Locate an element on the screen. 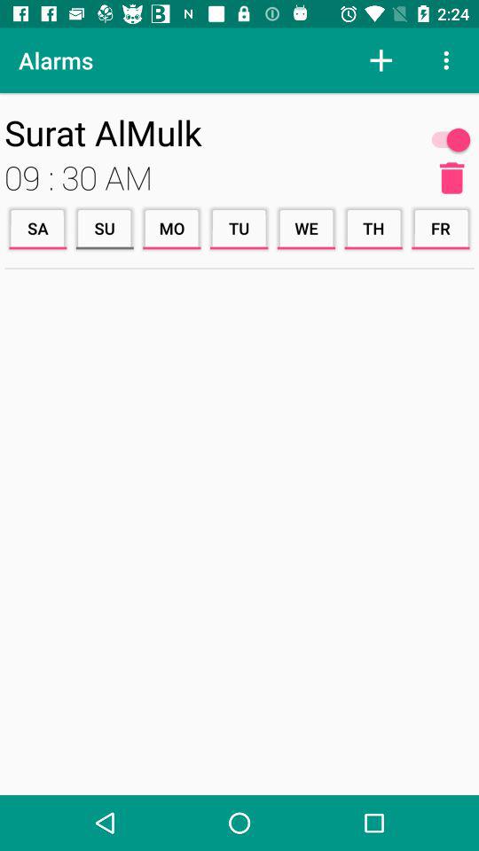 The height and width of the screenshot is (851, 479). press the icon next to su is located at coordinates (37, 229).